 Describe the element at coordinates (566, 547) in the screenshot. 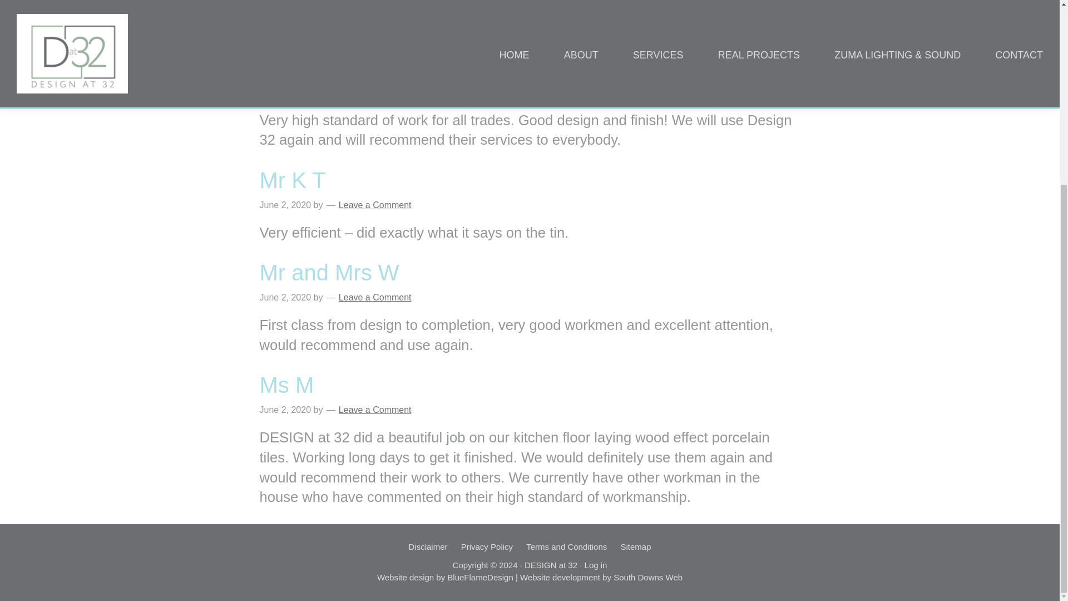

I see `Terms and Conditions` at that location.